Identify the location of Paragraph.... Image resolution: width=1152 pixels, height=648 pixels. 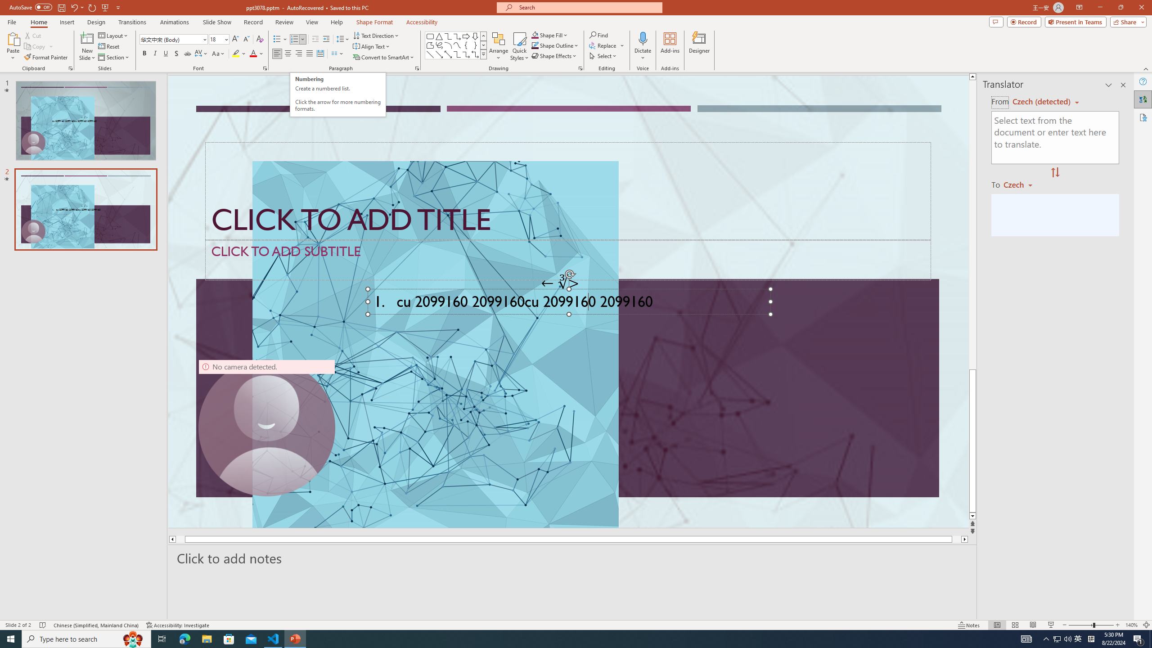
(417, 68).